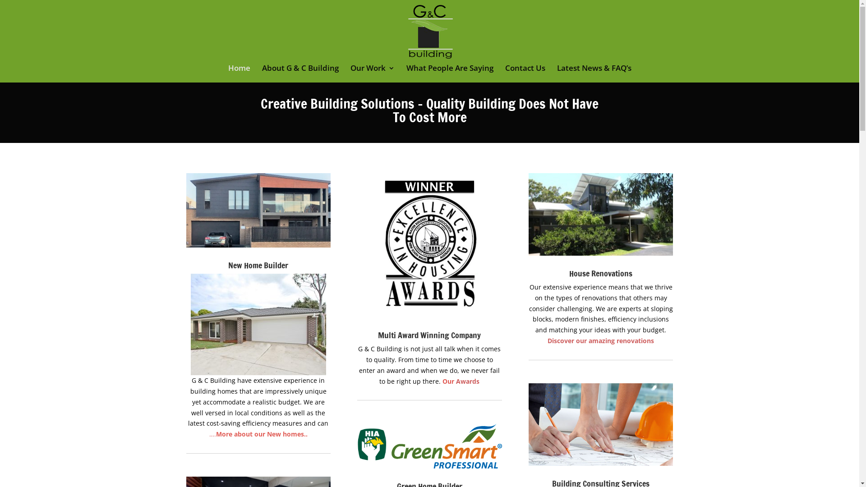 The height and width of the screenshot is (487, 866). I want to click on Discover our amazing renovations, so click(601, 341).